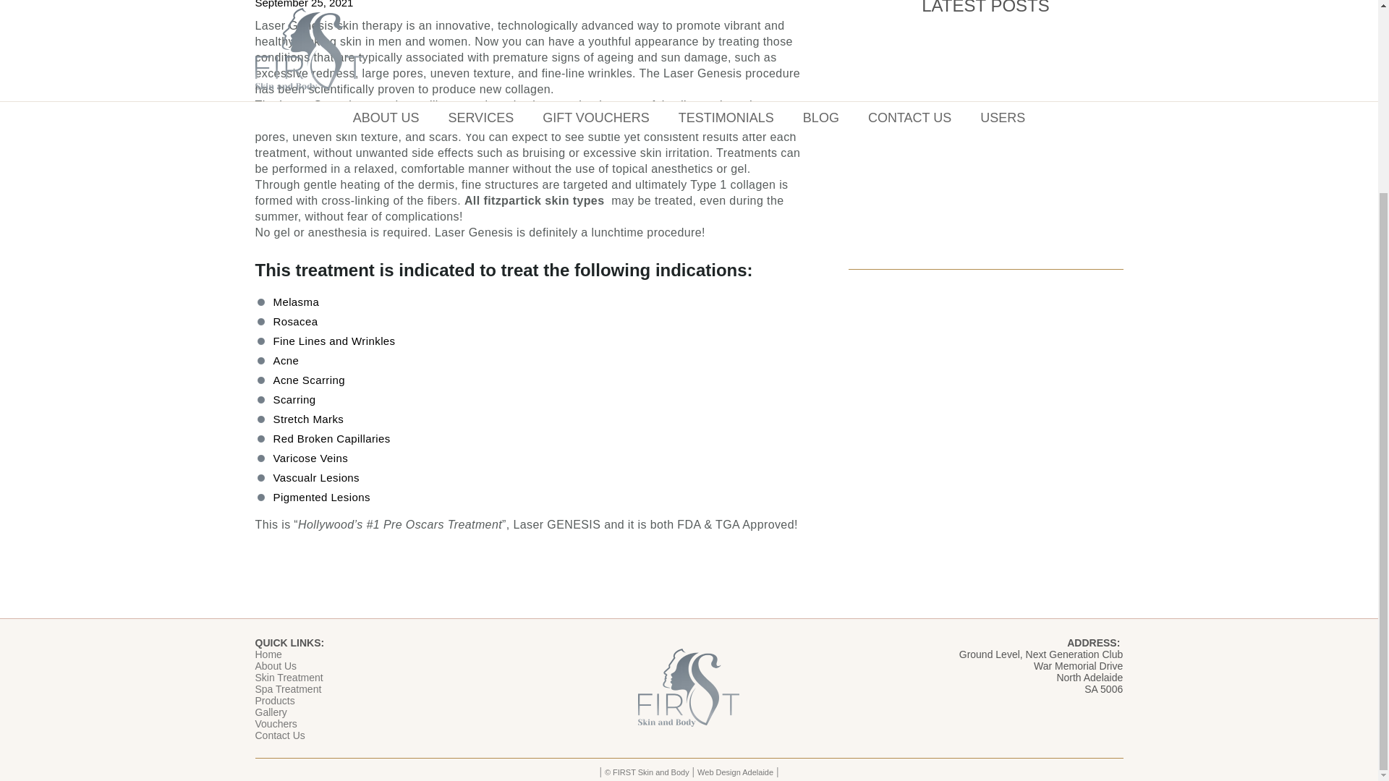  Describe the element at coordinates (735, 772) in the screenshot. I see `Web Design Adelaide` at that location.